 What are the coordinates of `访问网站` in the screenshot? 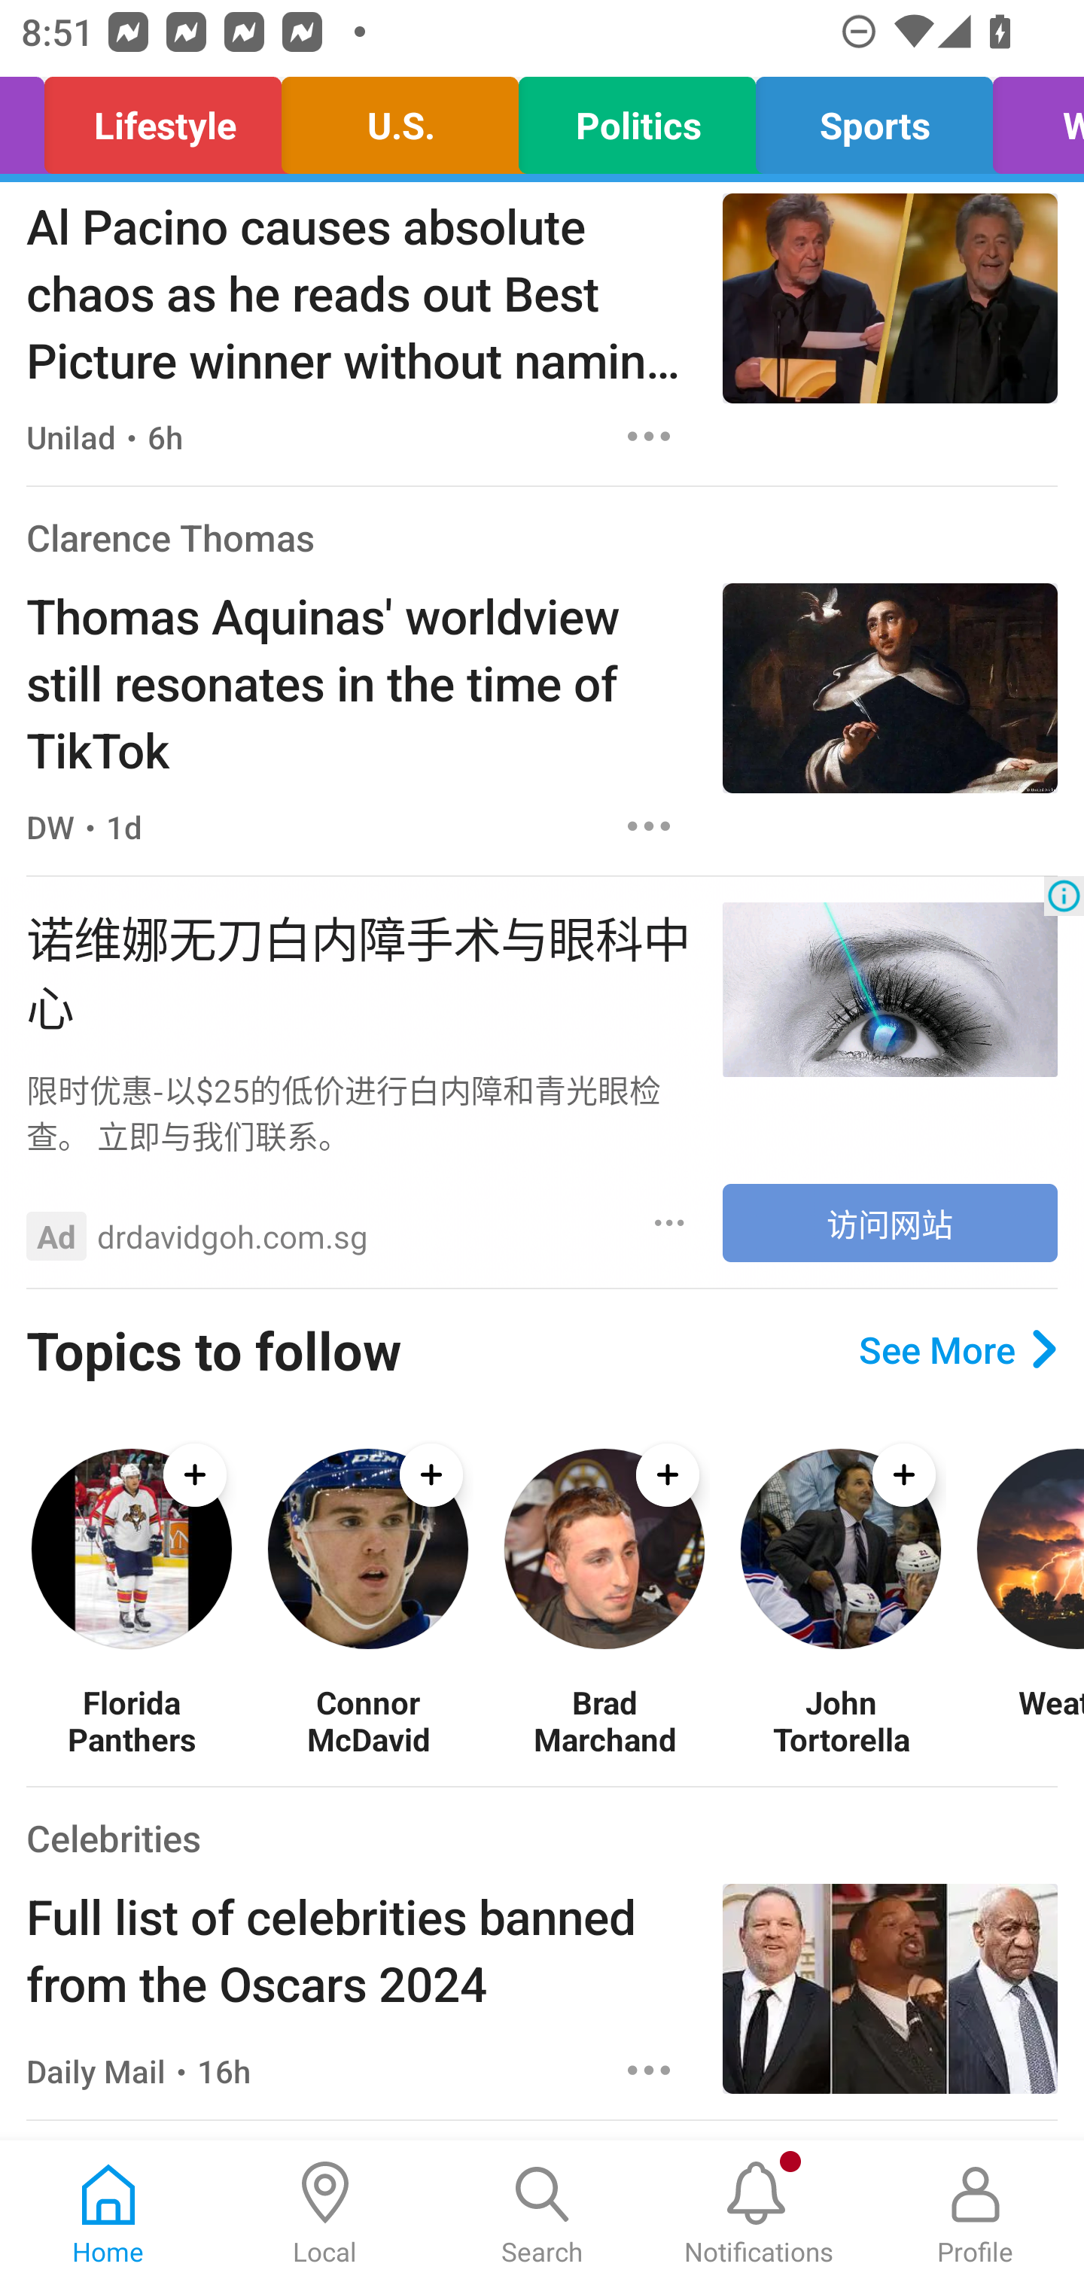 It's located at (890, 1222).